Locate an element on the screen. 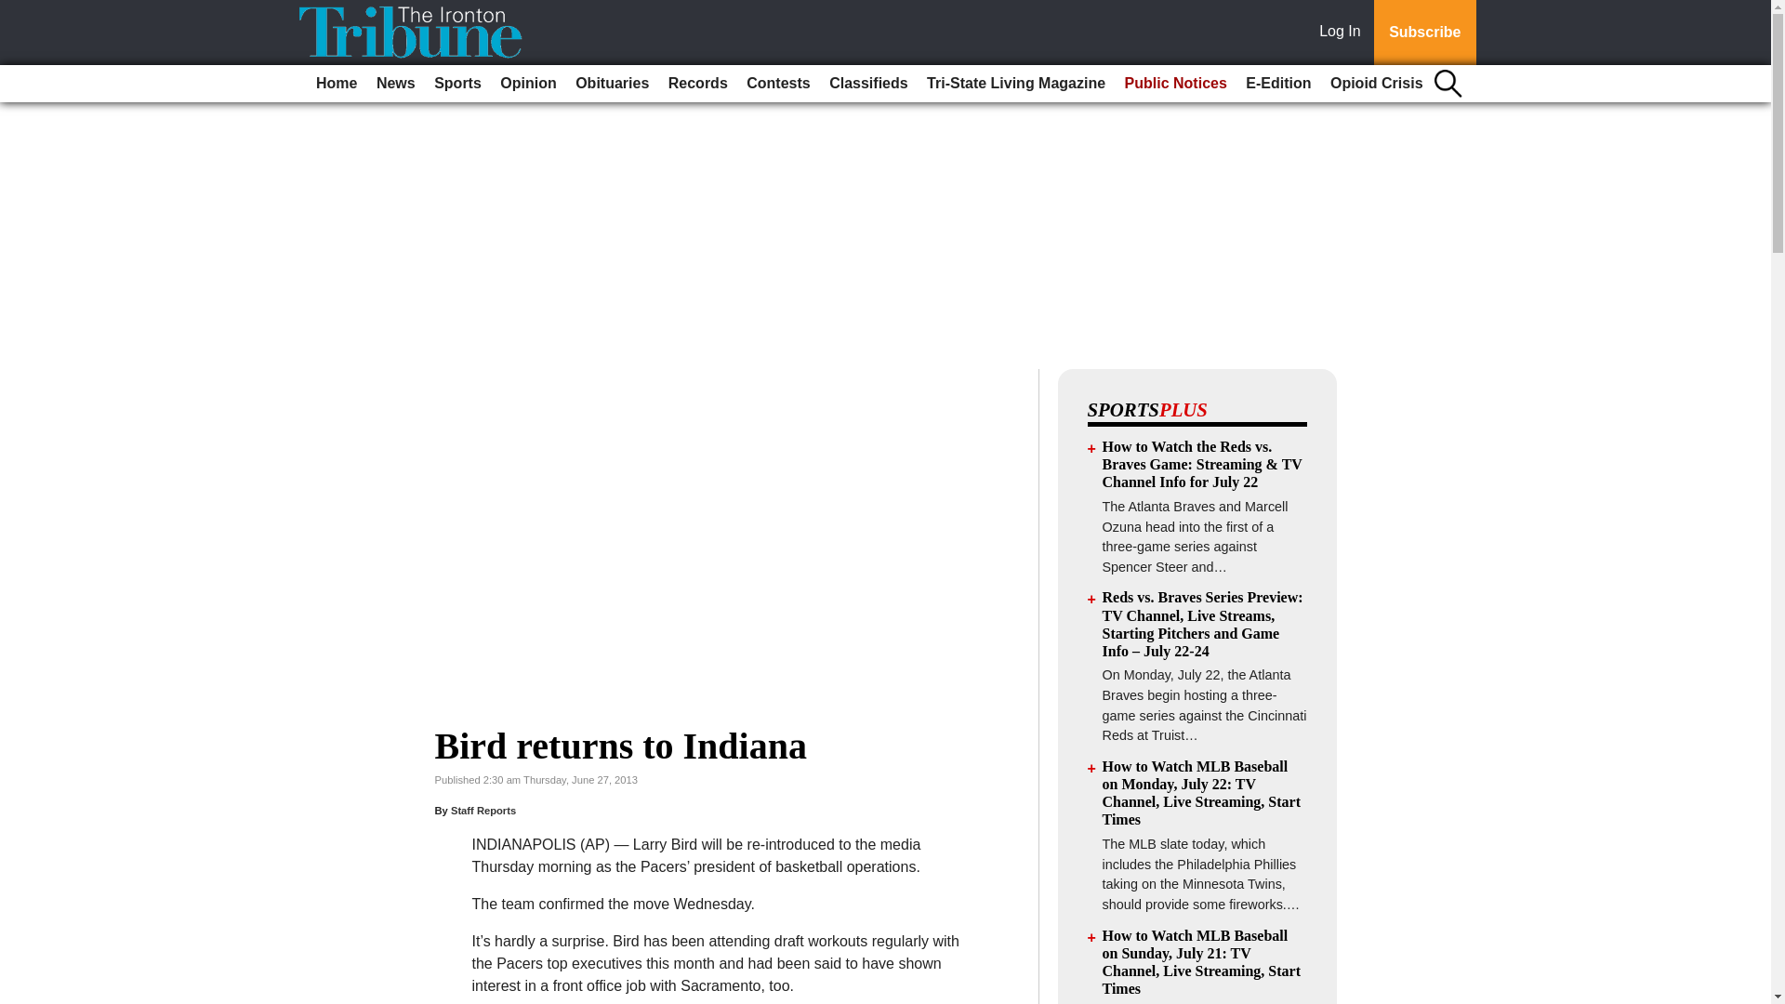 This screenshot has height=1004, width=1785. Opioid Crisis is located at coordinates (1376, 84).